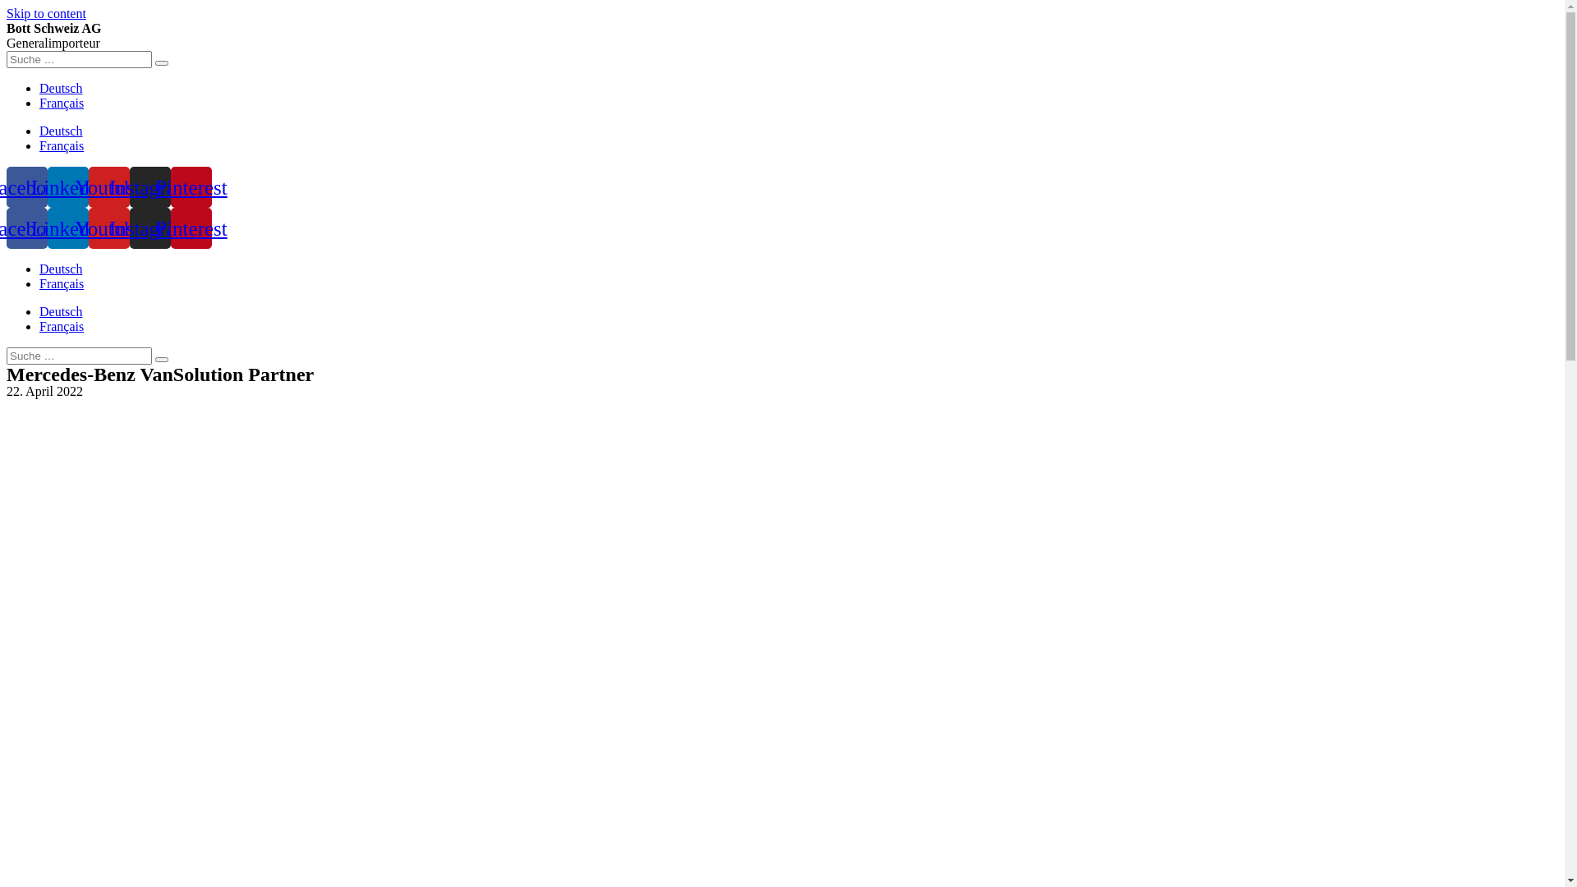  Describe the element at coordinates (68, 228) in the screenshot. I see `Linkedin` at that location.